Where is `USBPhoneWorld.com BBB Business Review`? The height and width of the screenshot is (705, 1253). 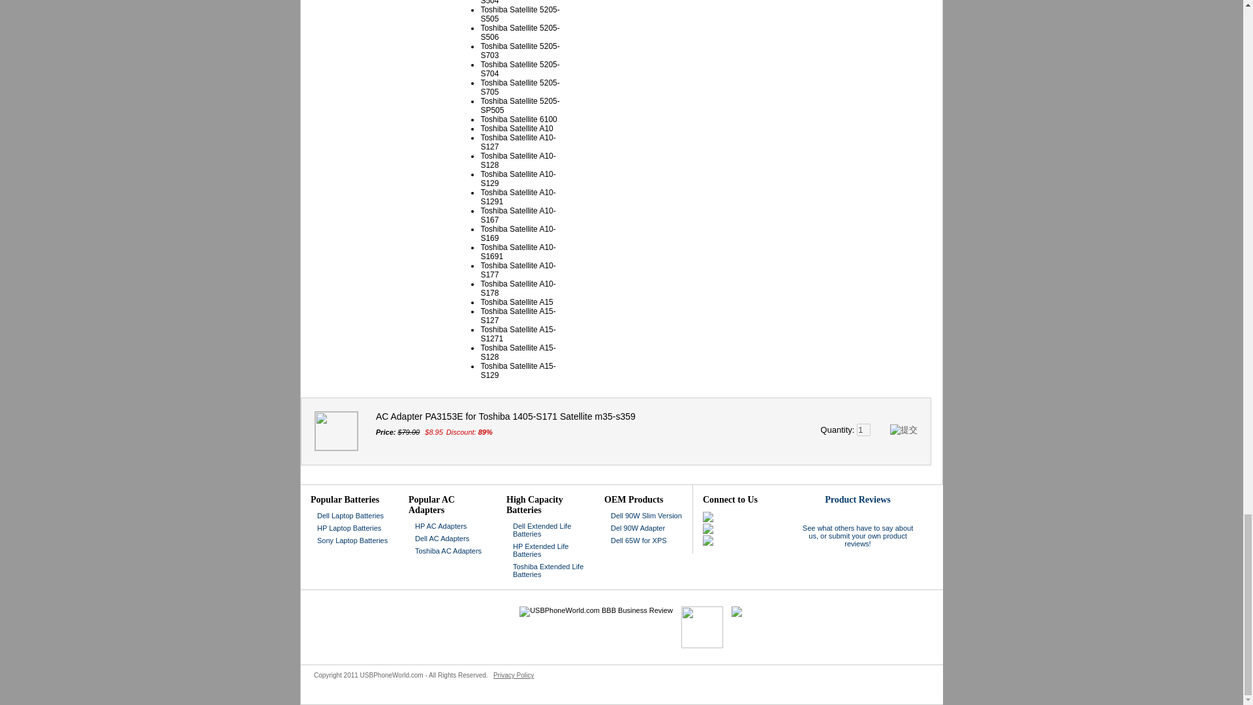 USBPhoneWorld.com BBB Business Review is located at coordinates (596, 610).